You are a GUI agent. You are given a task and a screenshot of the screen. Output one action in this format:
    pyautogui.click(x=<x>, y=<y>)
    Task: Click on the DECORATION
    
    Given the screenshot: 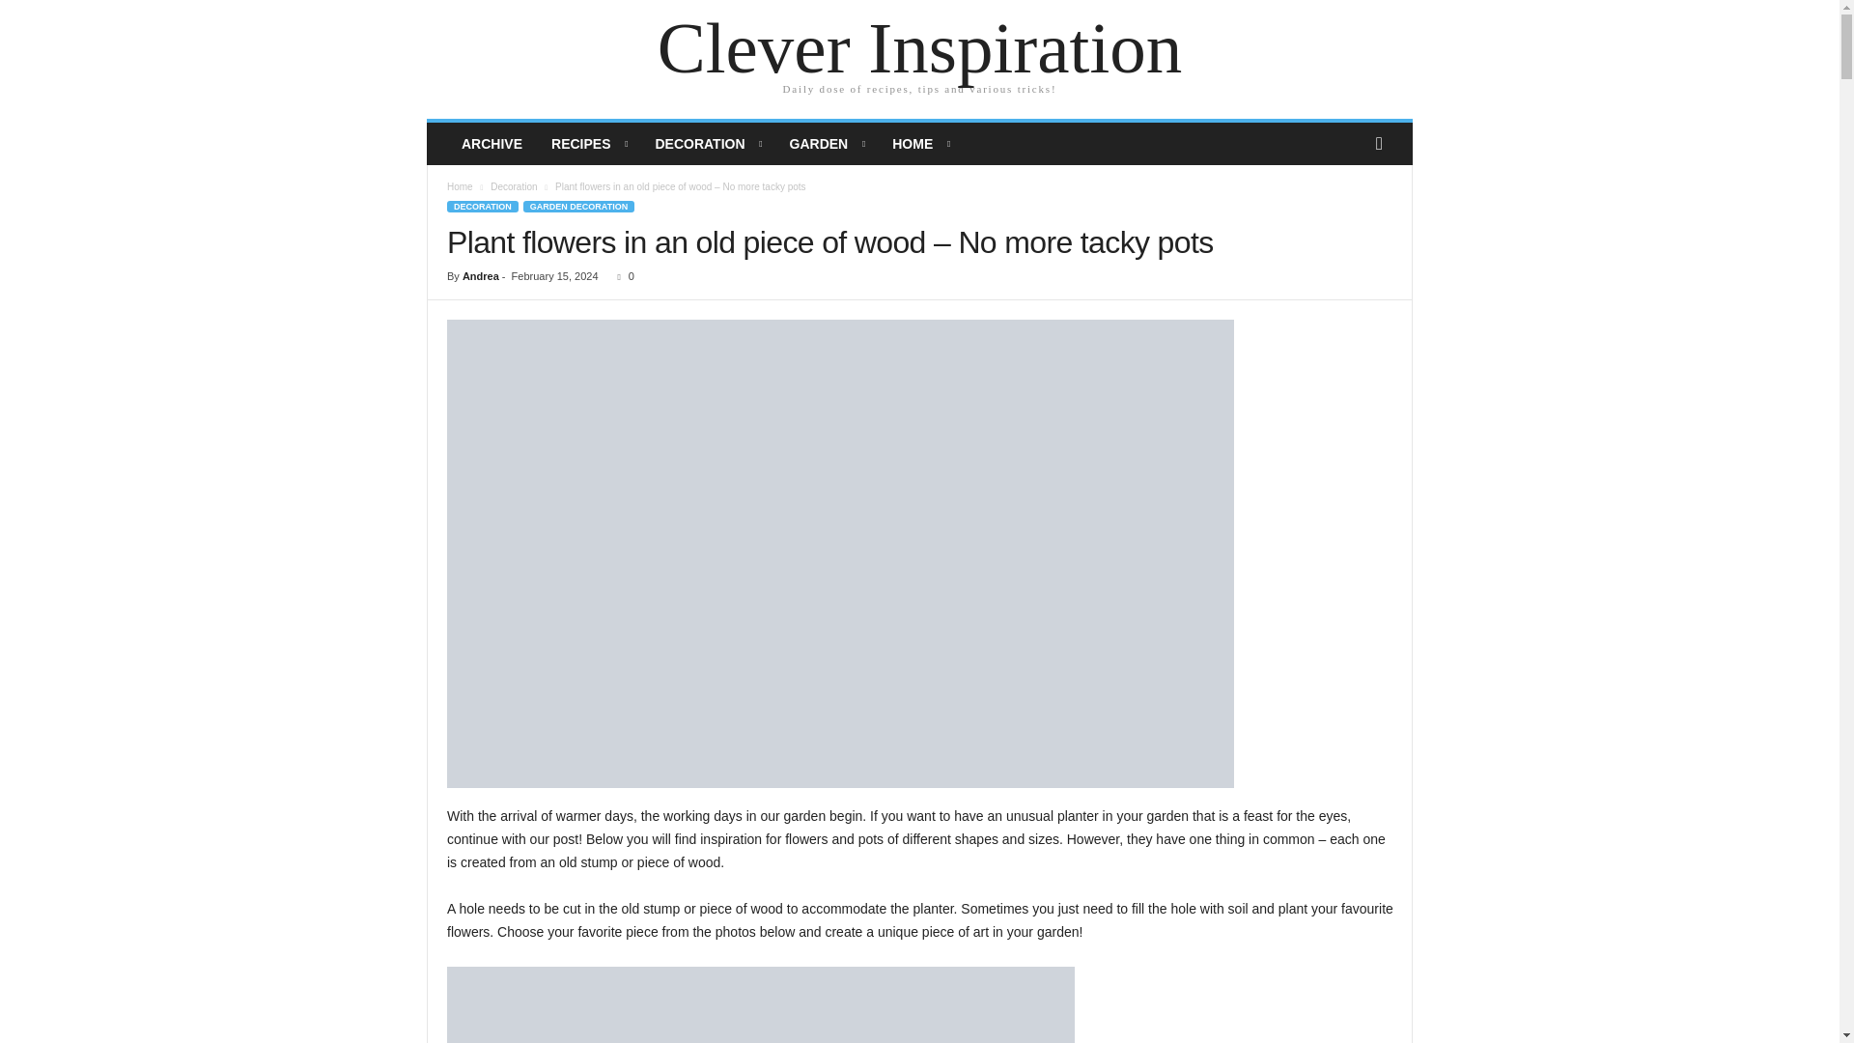 What is the action you would take?
    pyautogui.click(x=707, y=143)
    